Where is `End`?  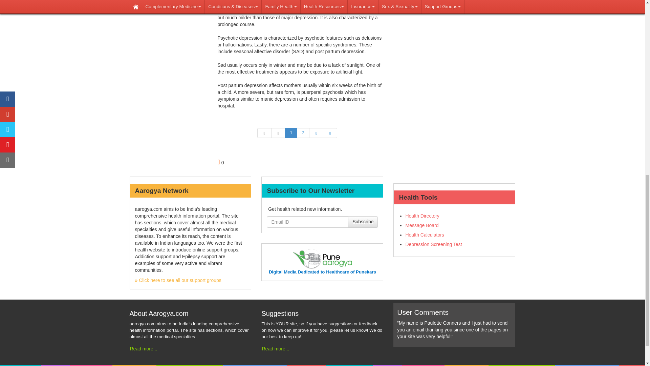 End is located at coordinates (330, 133).